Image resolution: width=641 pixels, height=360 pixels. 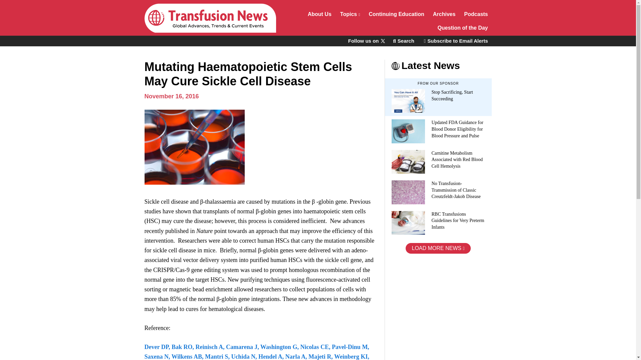 What do you see at coordinates (350, 15) in the screenshot?
I see `Topics` at bounding box center [350, 15].